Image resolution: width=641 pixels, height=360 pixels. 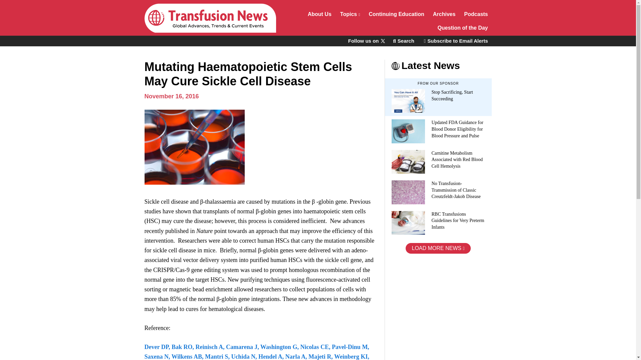 What do you see at coordinates (350, 15) in the screenshot?
I see `Topics` at bounding box center [350, 15].